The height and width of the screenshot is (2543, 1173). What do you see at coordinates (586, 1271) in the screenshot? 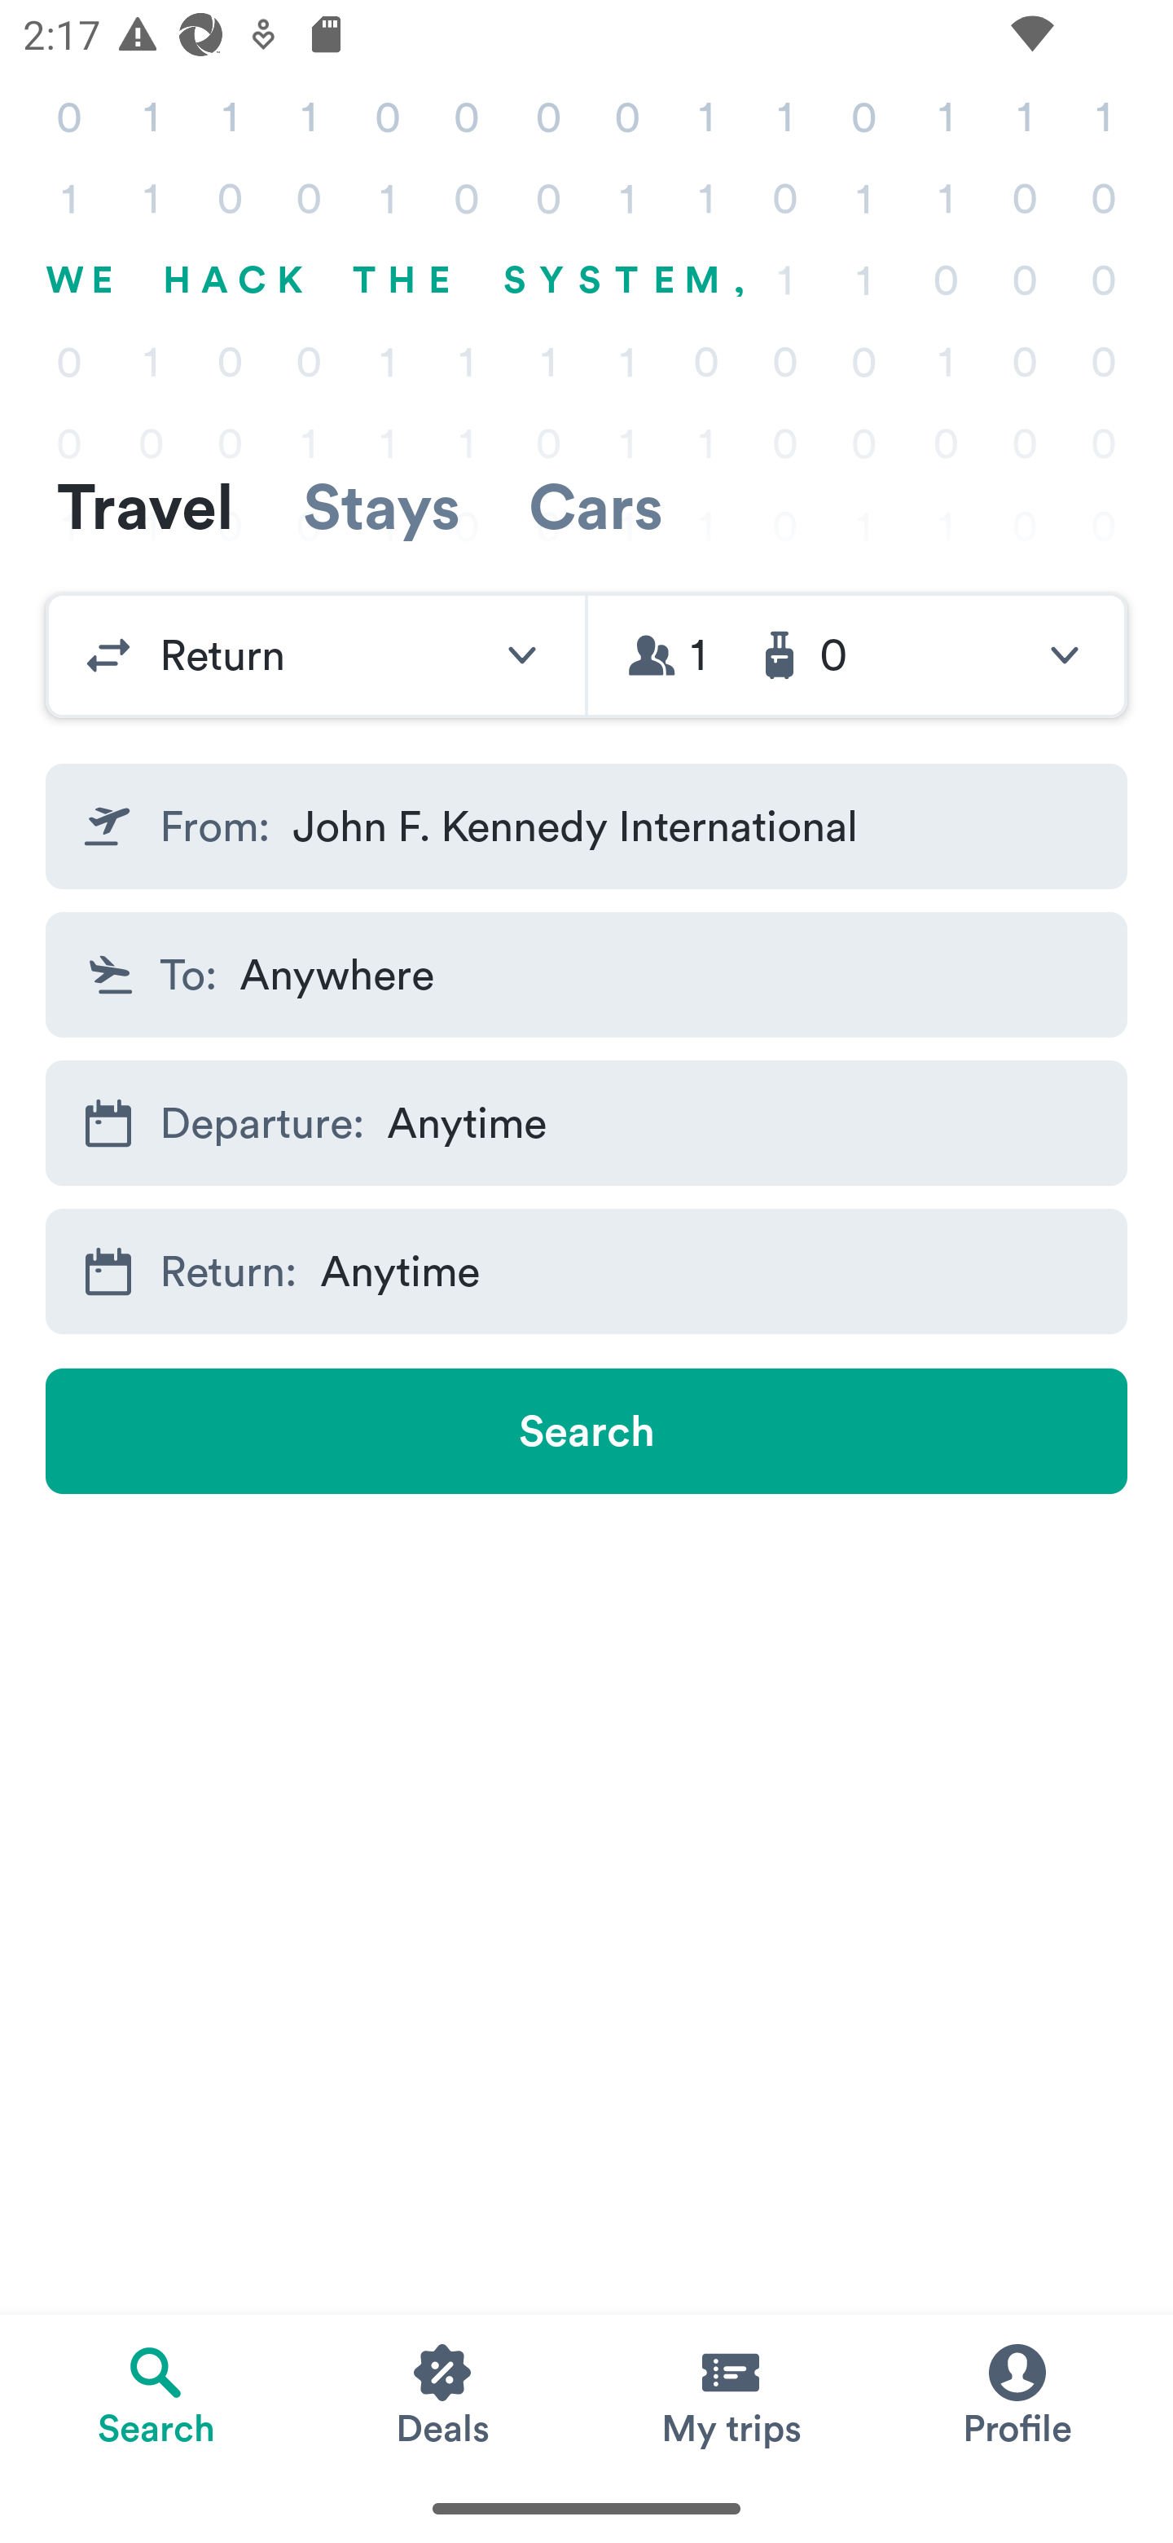
I see `Return: Anytime` at bounding box center [586, 1271].